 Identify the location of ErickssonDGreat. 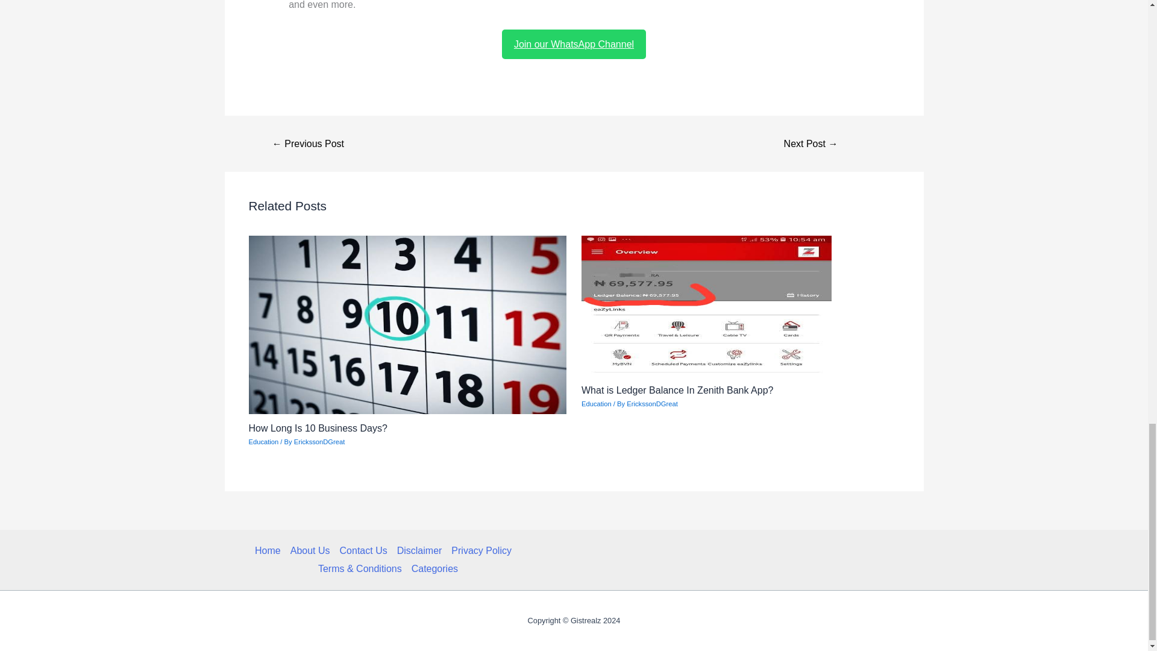
(652, 404).